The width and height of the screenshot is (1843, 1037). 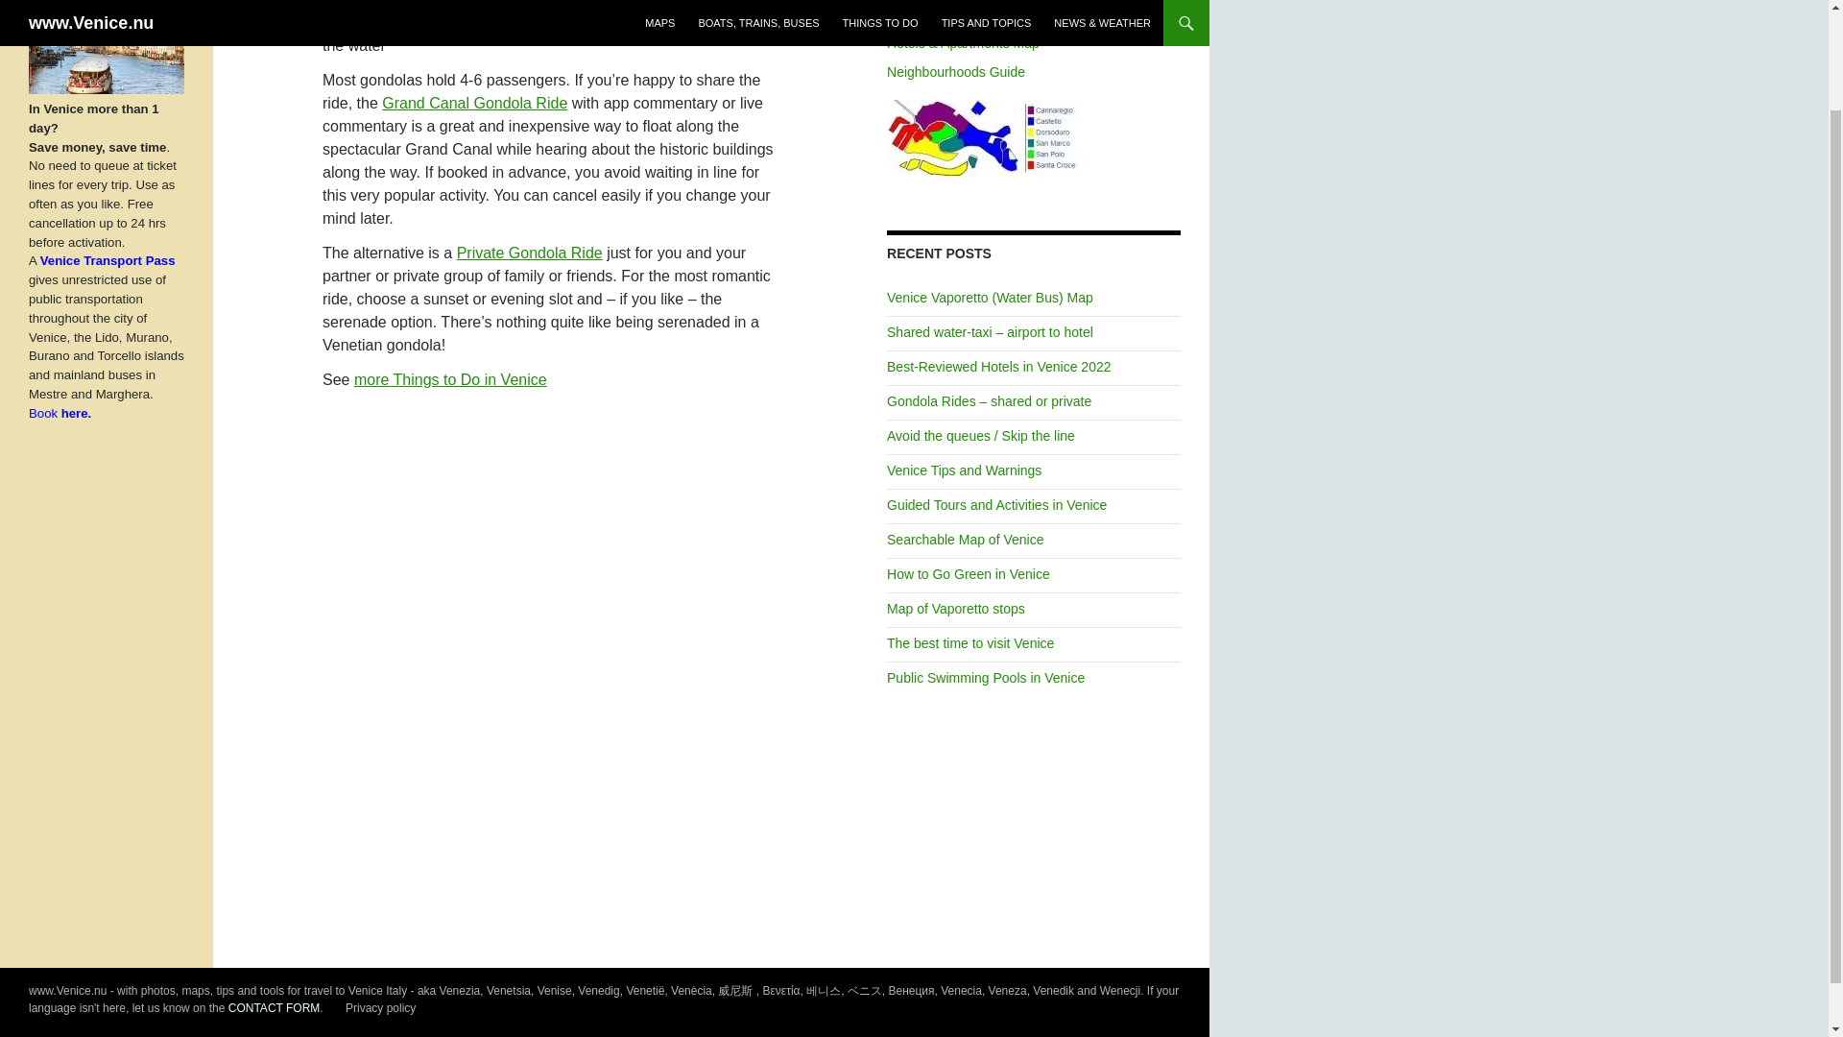 I want to click on How to Go Green in Venice, so click(x=968, y=573).